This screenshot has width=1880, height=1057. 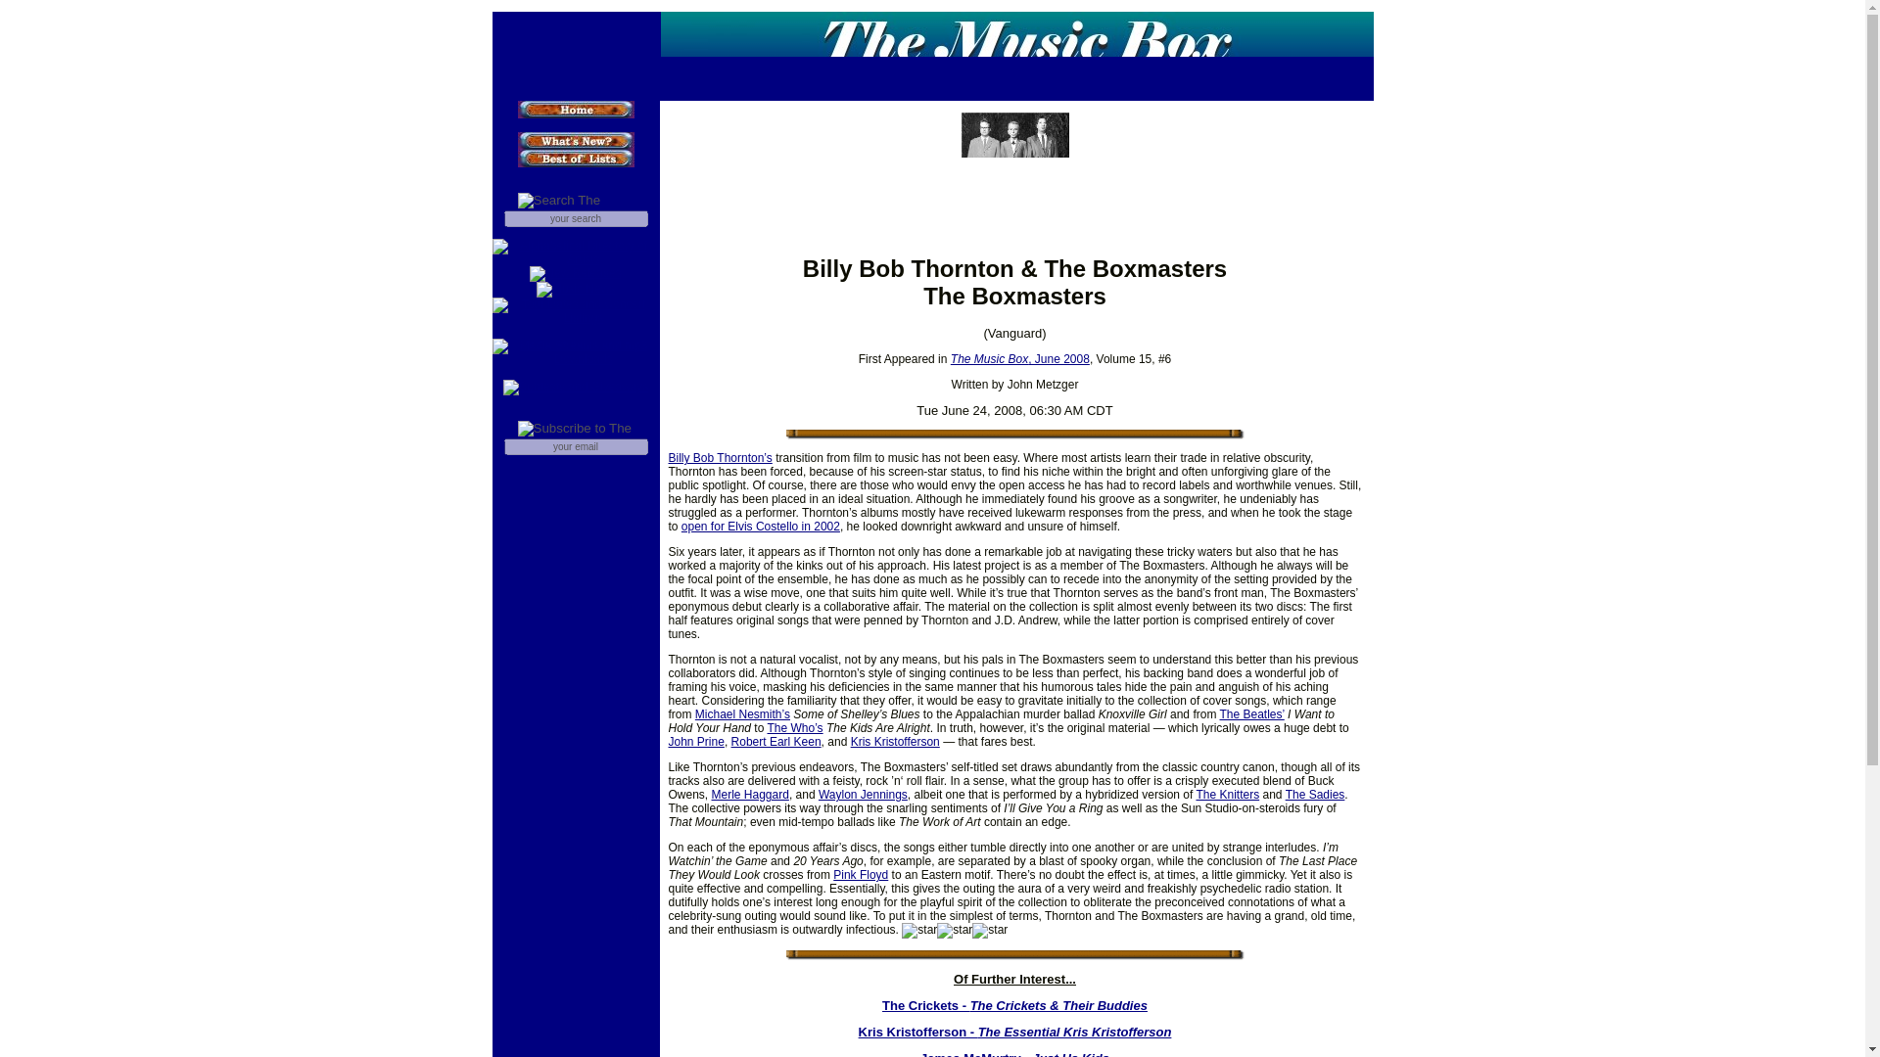 What do you see at coordinates (695, 741) in the screenshot?
I see `John Prine` at bounding box center [695, 741].